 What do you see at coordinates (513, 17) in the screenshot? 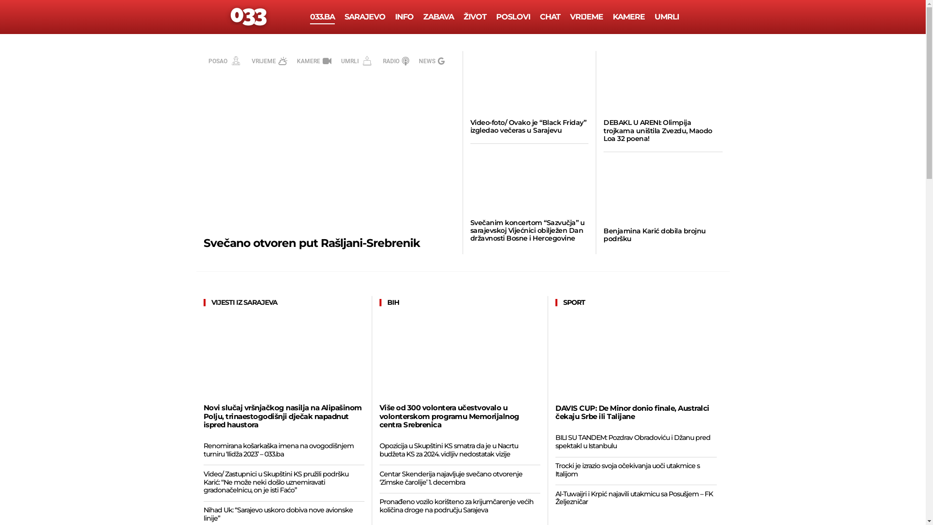
I see `POSLOVI` at bounding box center [513, 17].